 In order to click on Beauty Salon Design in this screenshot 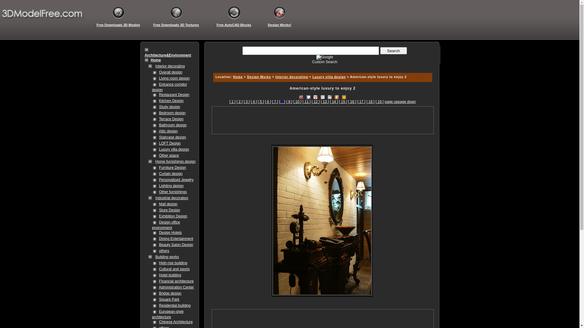, I will do `click(176, 245)`.